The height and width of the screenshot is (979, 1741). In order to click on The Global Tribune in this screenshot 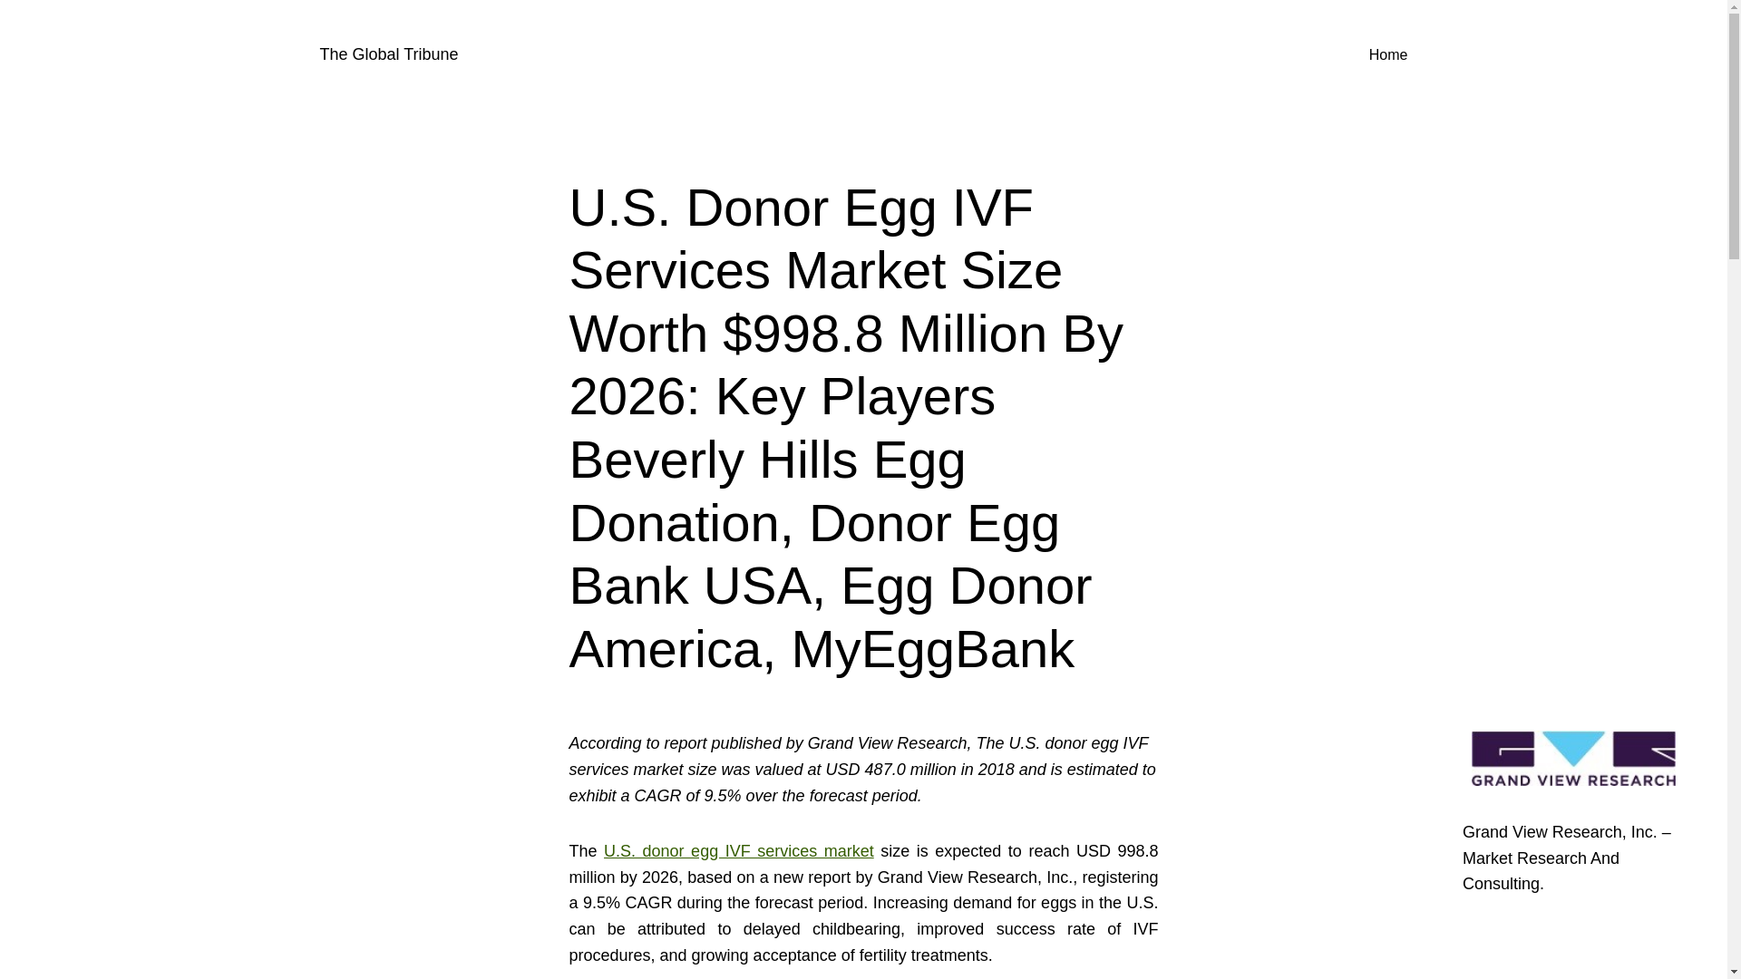, I will do `click(388, 54)`.